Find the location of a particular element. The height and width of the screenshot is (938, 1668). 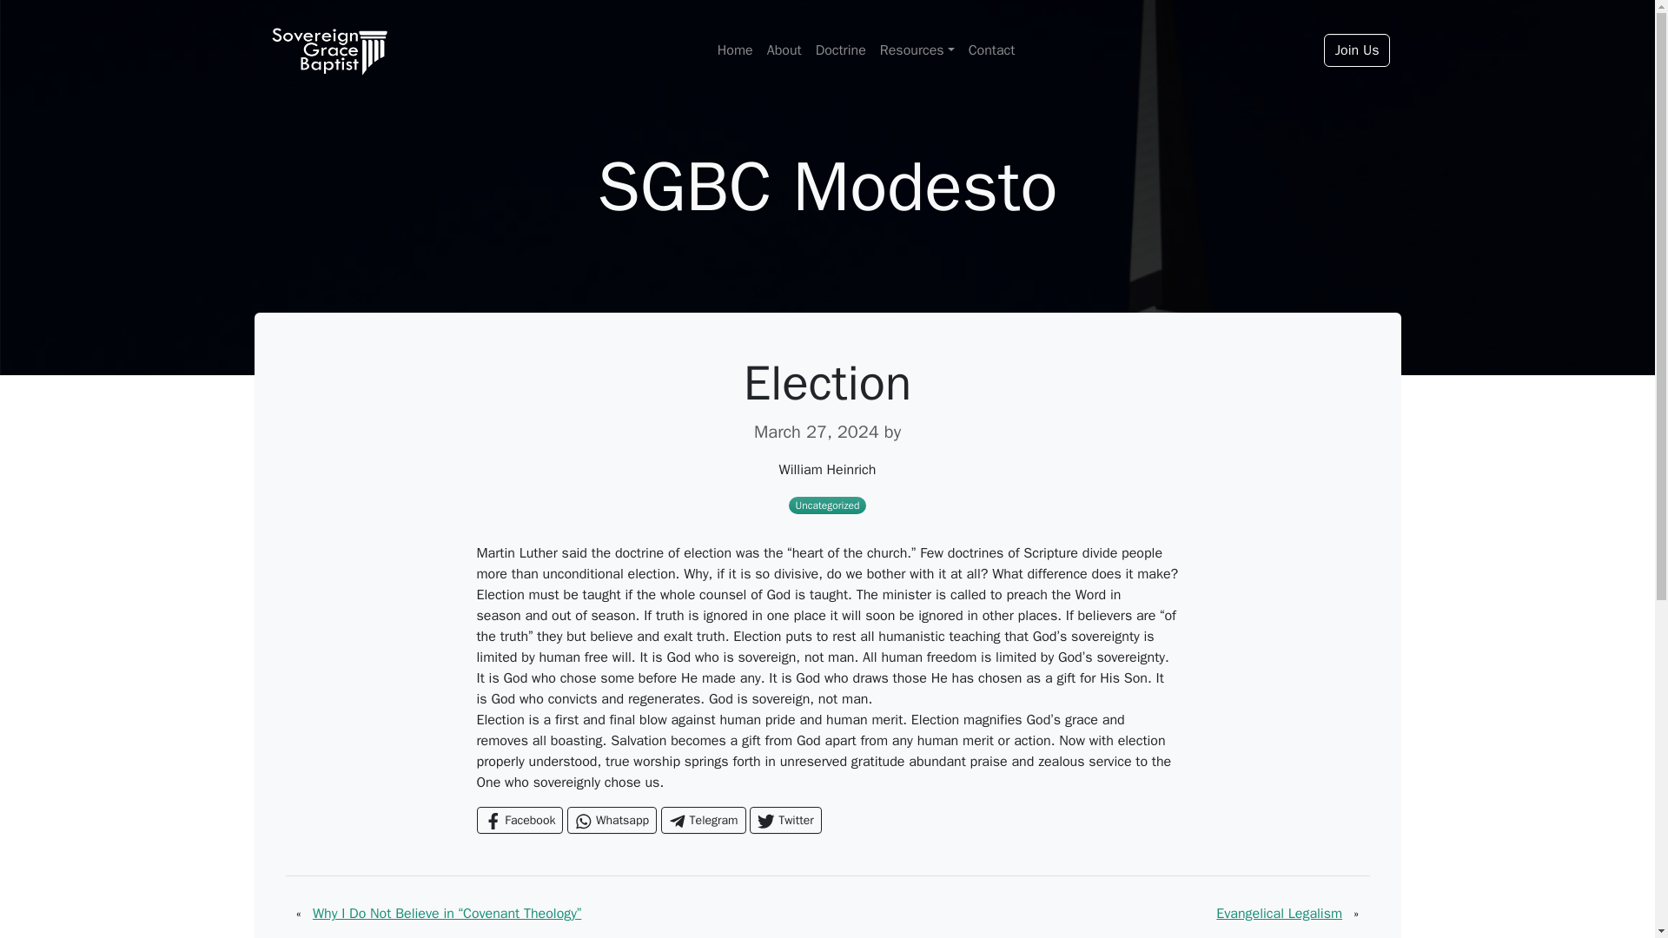

Twitter is located at coordinates (784, 820).